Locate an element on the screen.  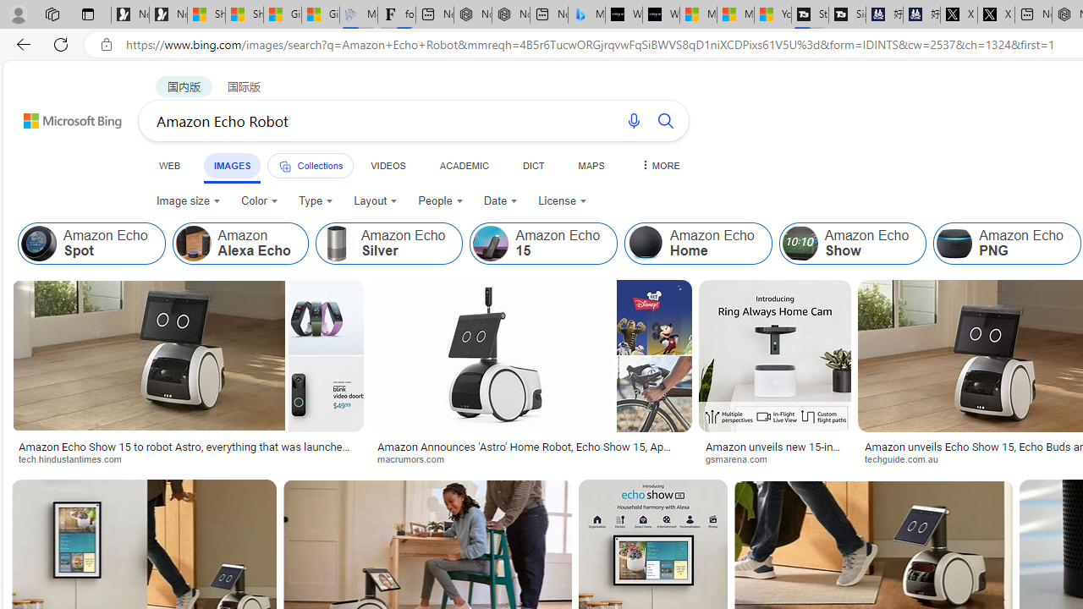
macrumors.com is located at coordinates (531, 458).